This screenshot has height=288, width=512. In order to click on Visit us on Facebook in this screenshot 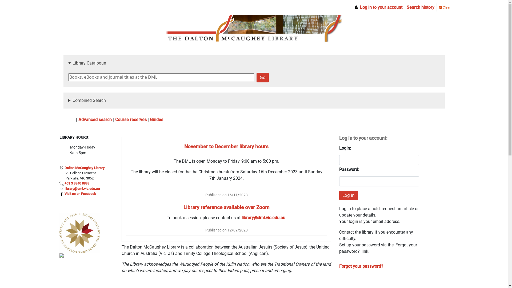, I will do `click(80, 194)`.